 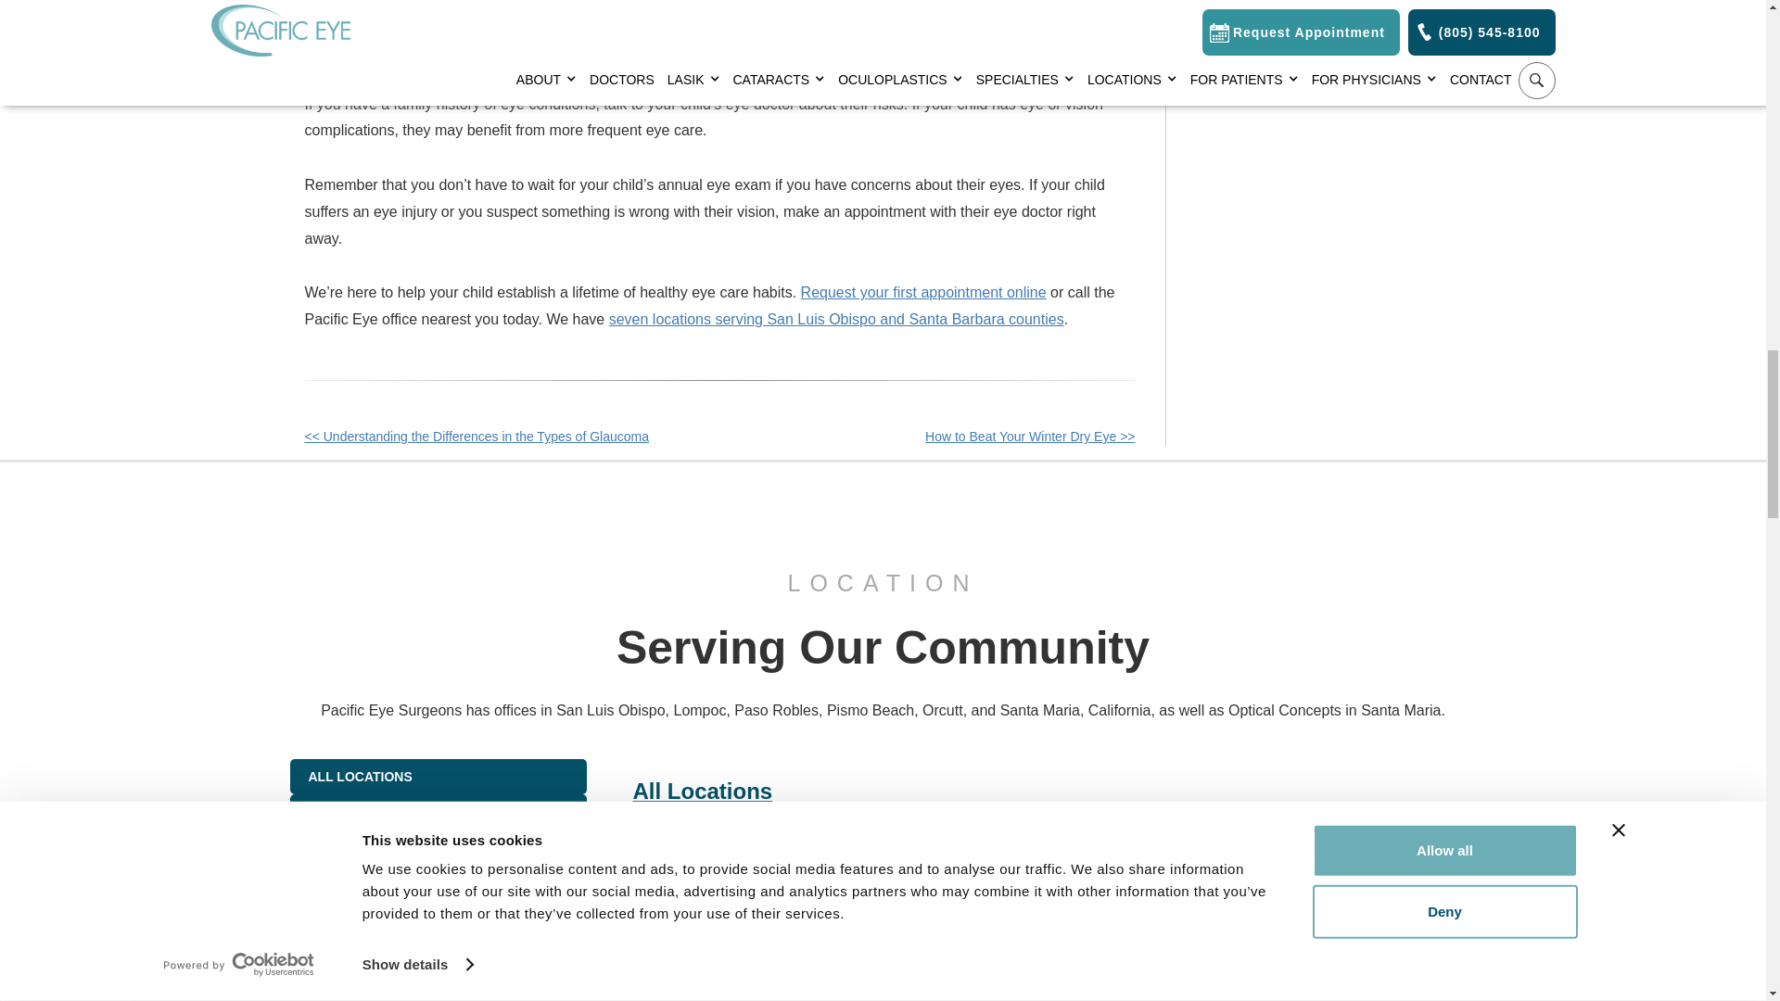 I want to click on Pismo Beach, so click(x=437, y=979).